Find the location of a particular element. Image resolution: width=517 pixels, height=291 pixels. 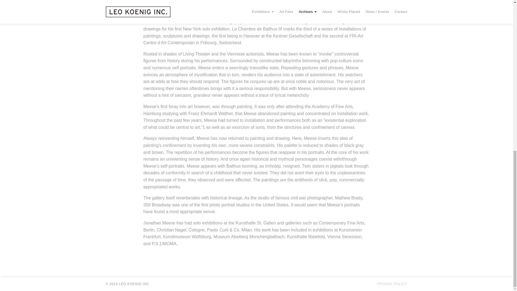

PRIVACY POLICY is located at coordinates (392, 284).